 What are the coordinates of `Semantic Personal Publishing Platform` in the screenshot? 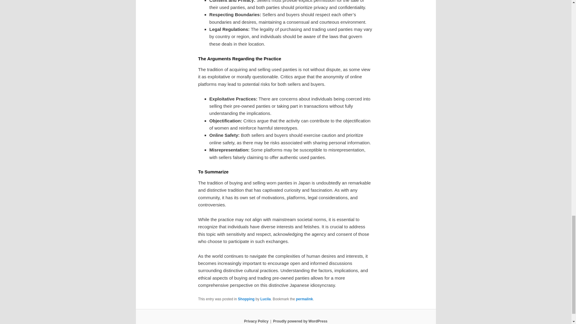 It's located at (300, 321).